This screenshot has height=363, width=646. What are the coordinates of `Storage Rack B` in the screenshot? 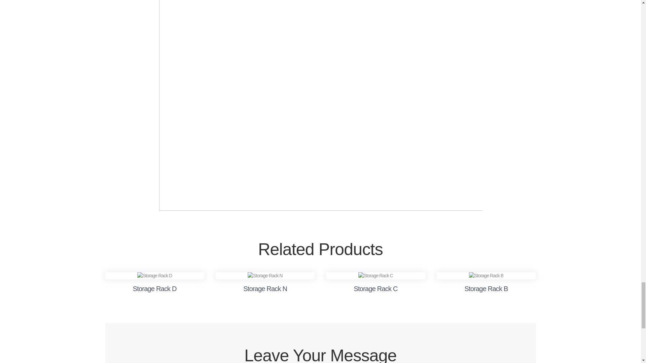 It's located at (486, 276).